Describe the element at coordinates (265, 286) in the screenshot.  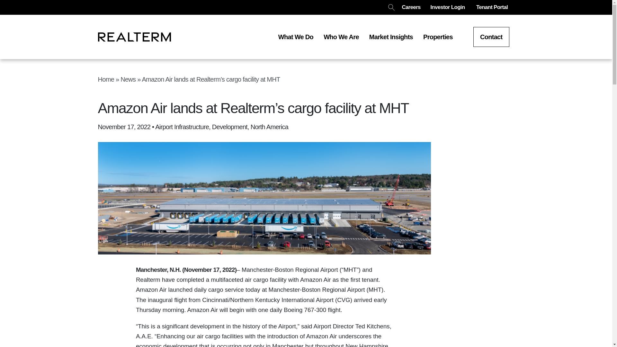
I see `Privacy Policy` at that location.